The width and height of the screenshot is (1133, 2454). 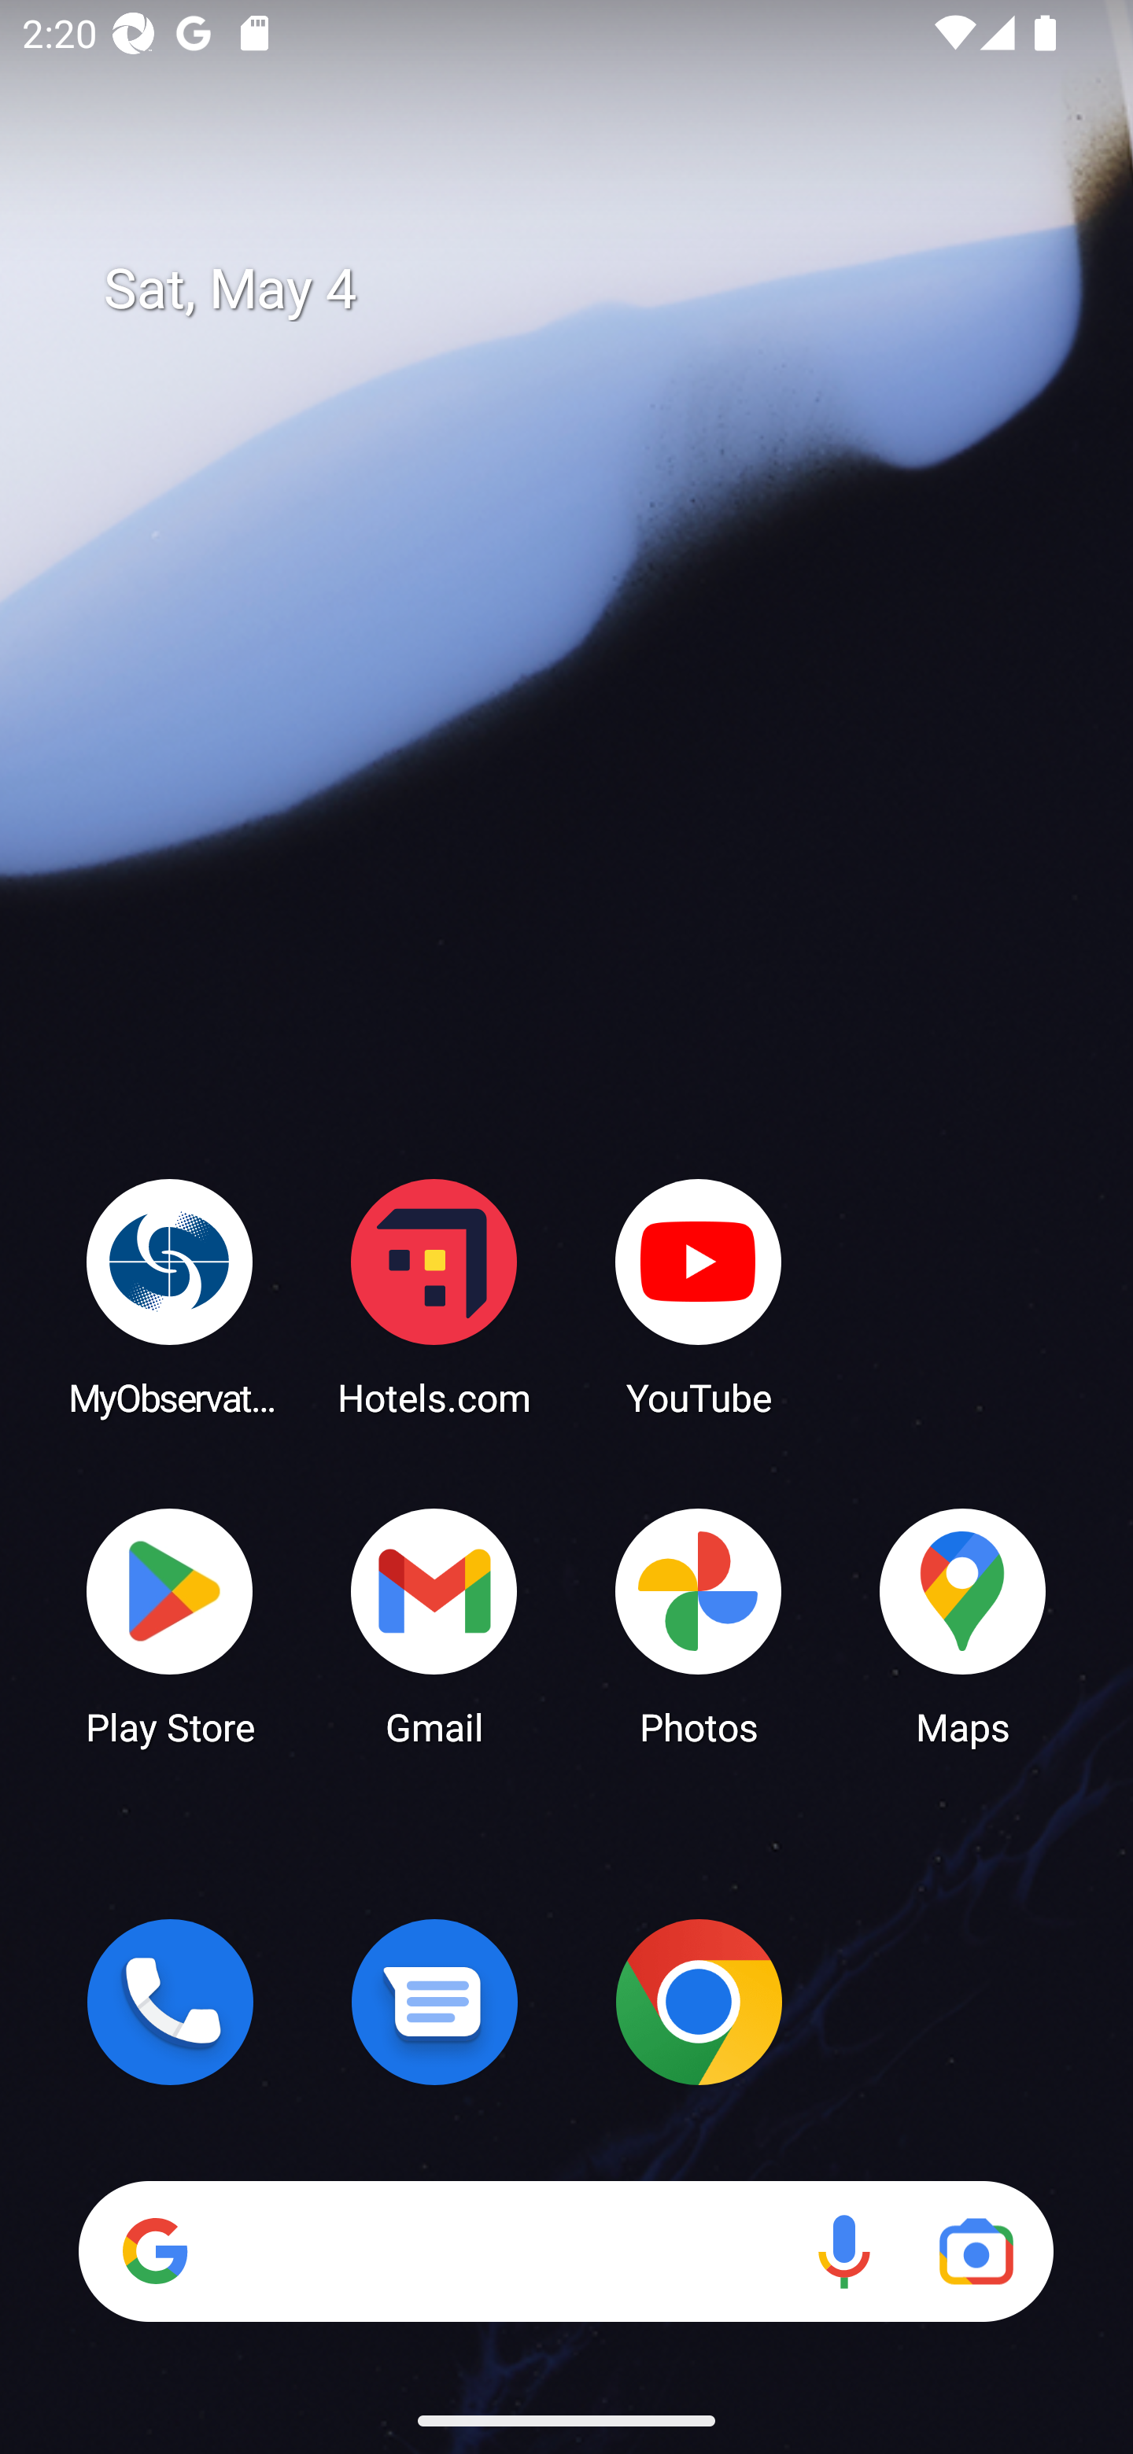 I want to click on Sat, May 4, so click(x=589, y=289).